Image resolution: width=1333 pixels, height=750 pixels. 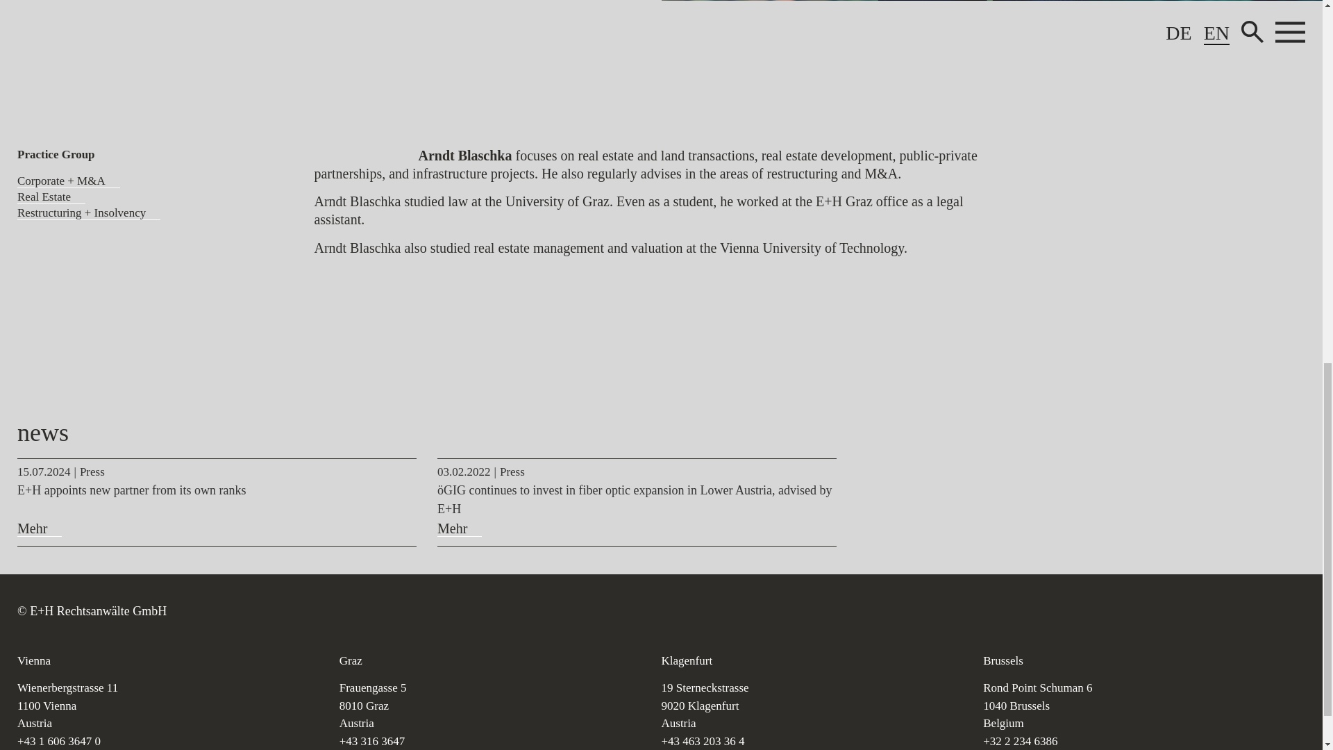 What do you see at coordinates (1055, 611) in the screenshot?
I see `LinkedIn` at bounding box center [1055, 611].